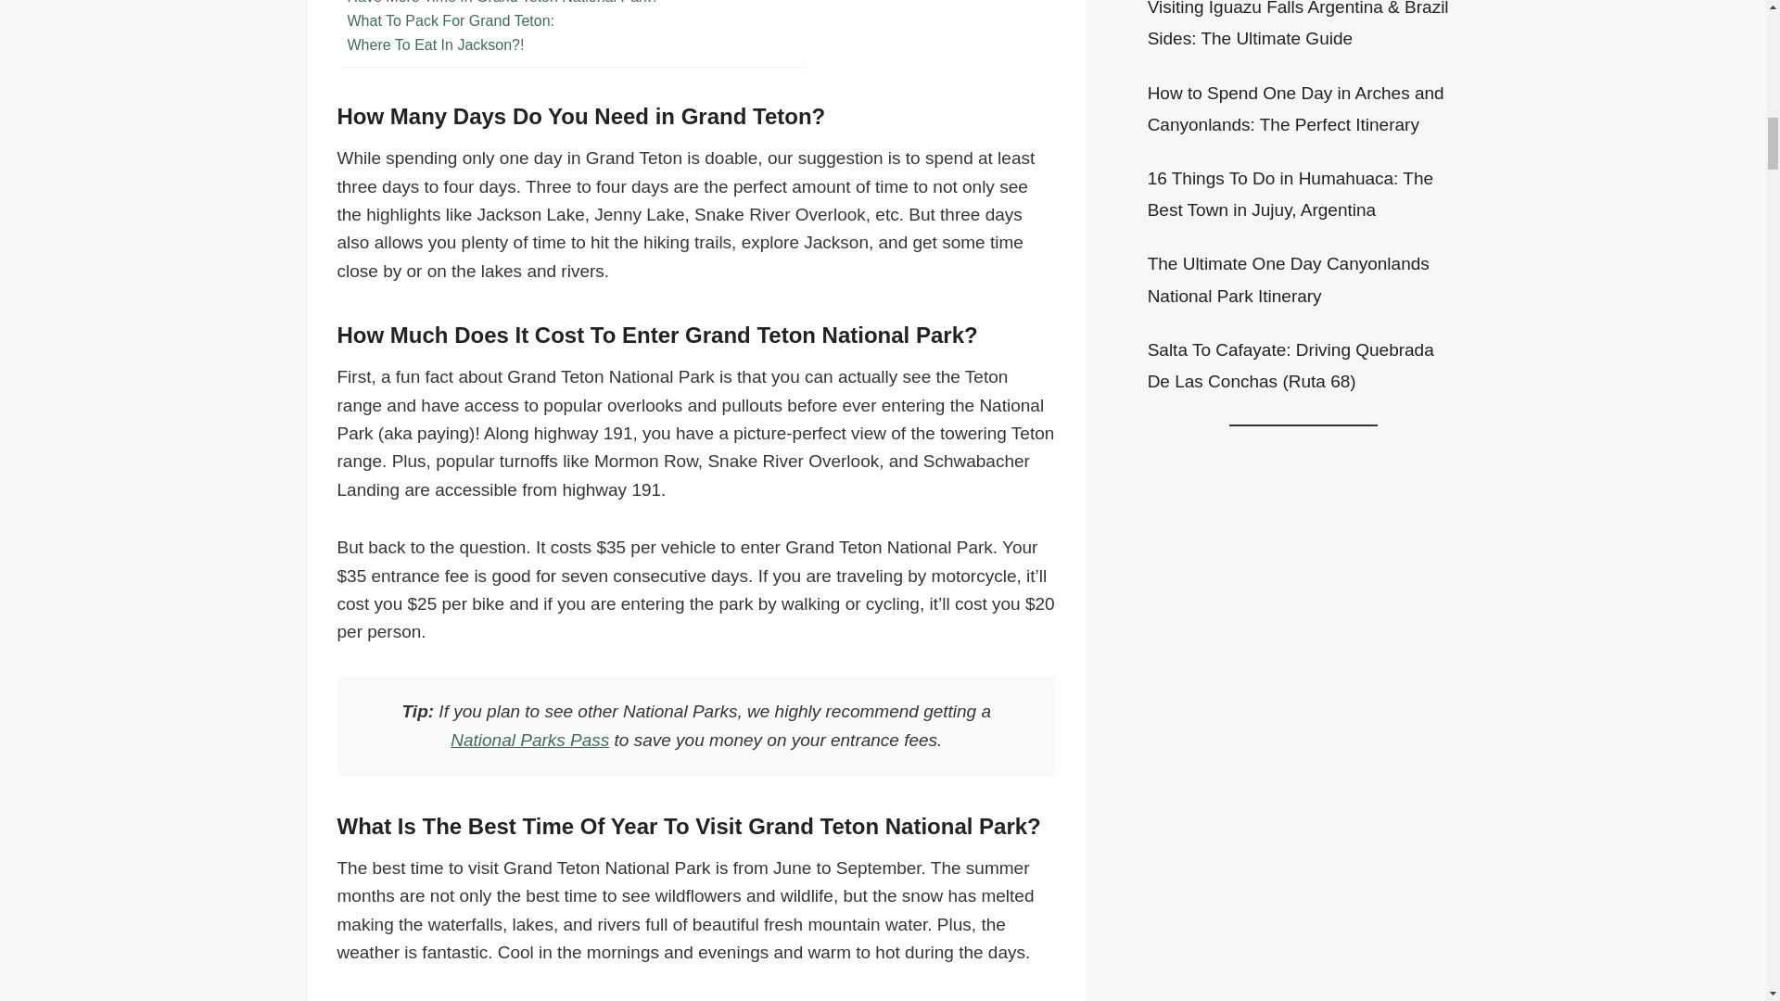  Describe the element at coordinates (435, 44) in the screenshot. I see `Where To Eat In Jackson?!` at that location.